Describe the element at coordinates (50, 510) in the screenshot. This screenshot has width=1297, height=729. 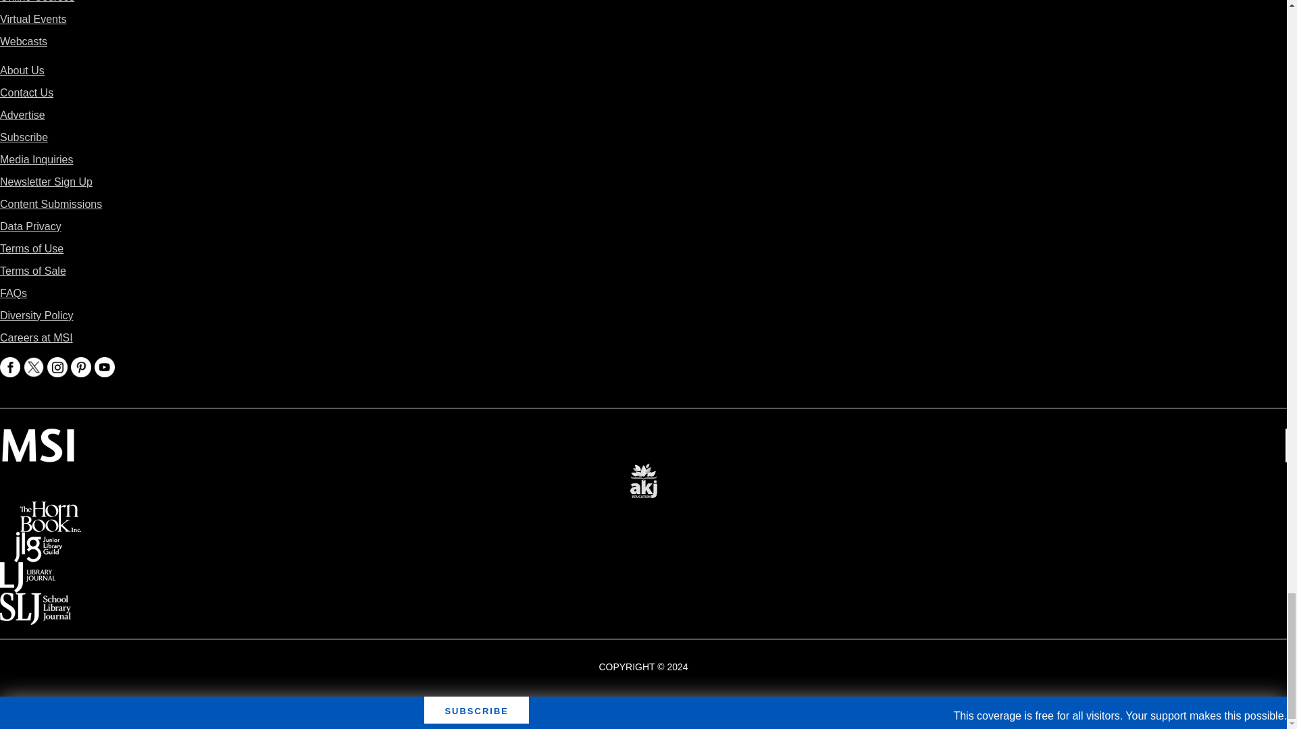
I see `The Horn Book` at that location.